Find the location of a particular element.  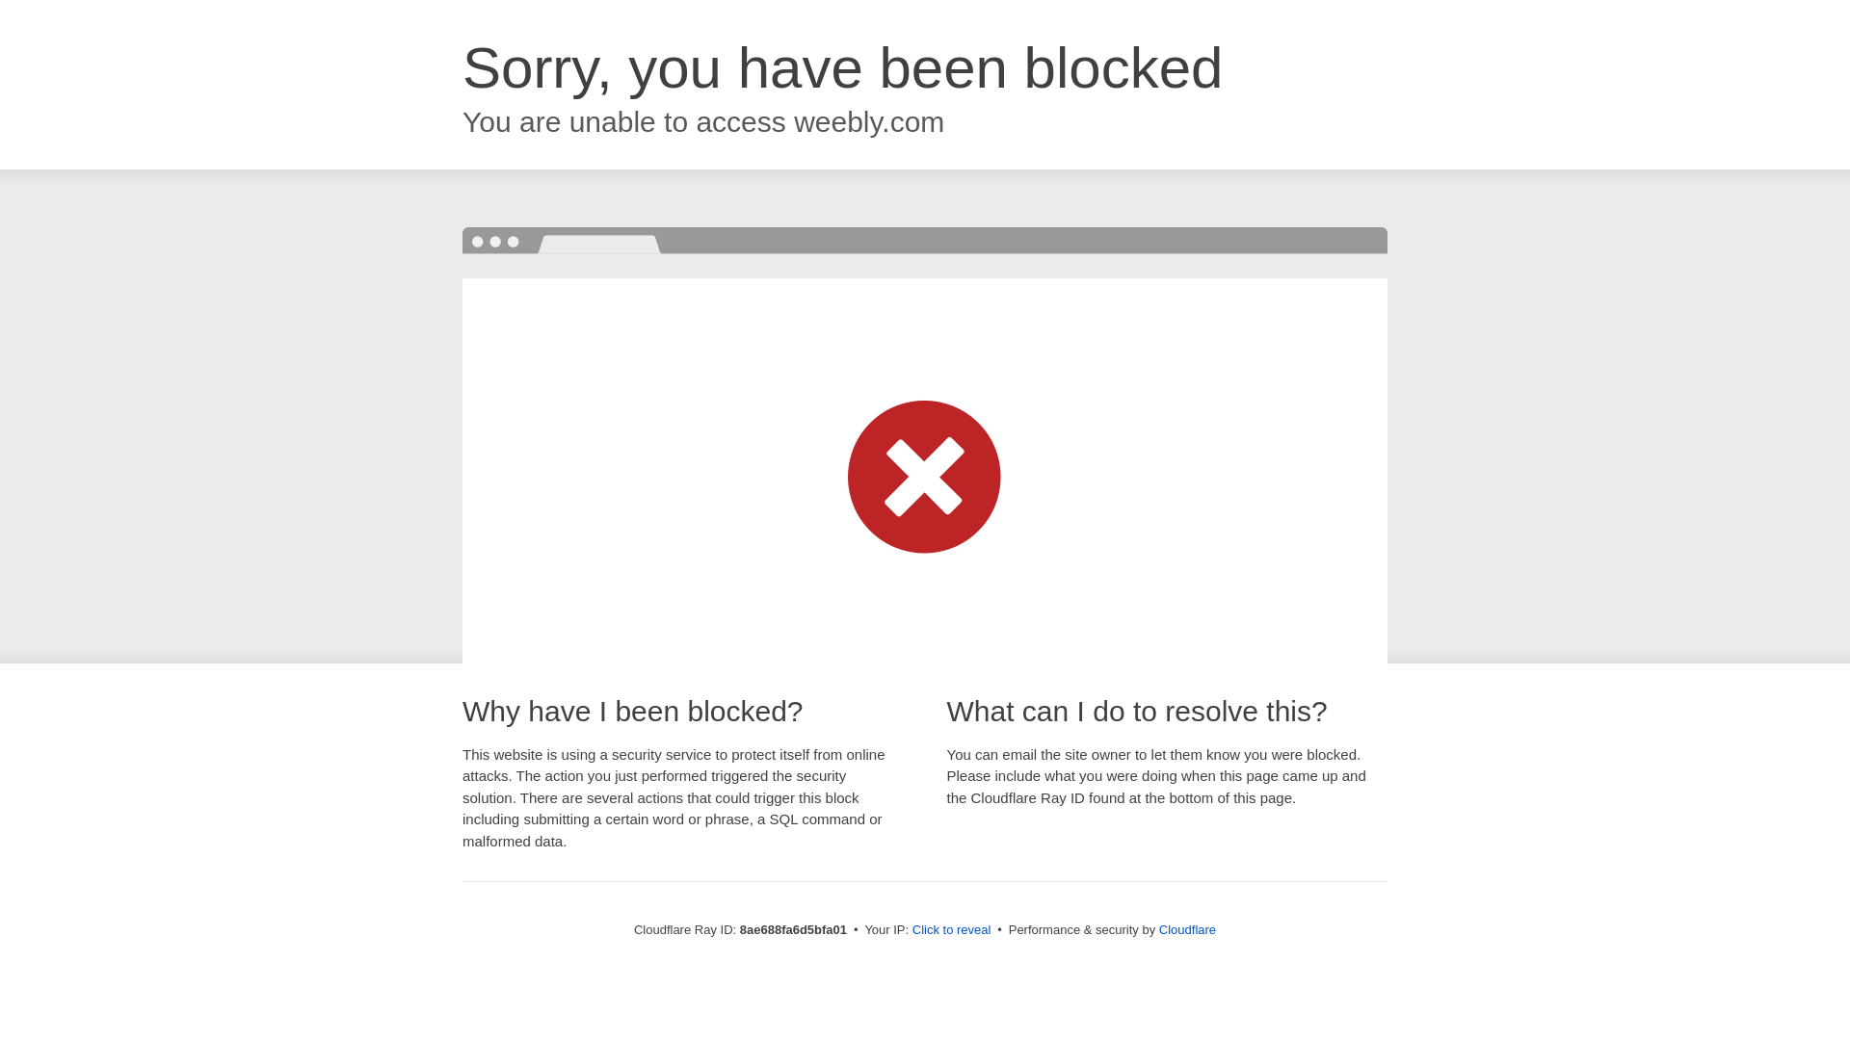

Click to reveal is located at coordinates (952, 930).